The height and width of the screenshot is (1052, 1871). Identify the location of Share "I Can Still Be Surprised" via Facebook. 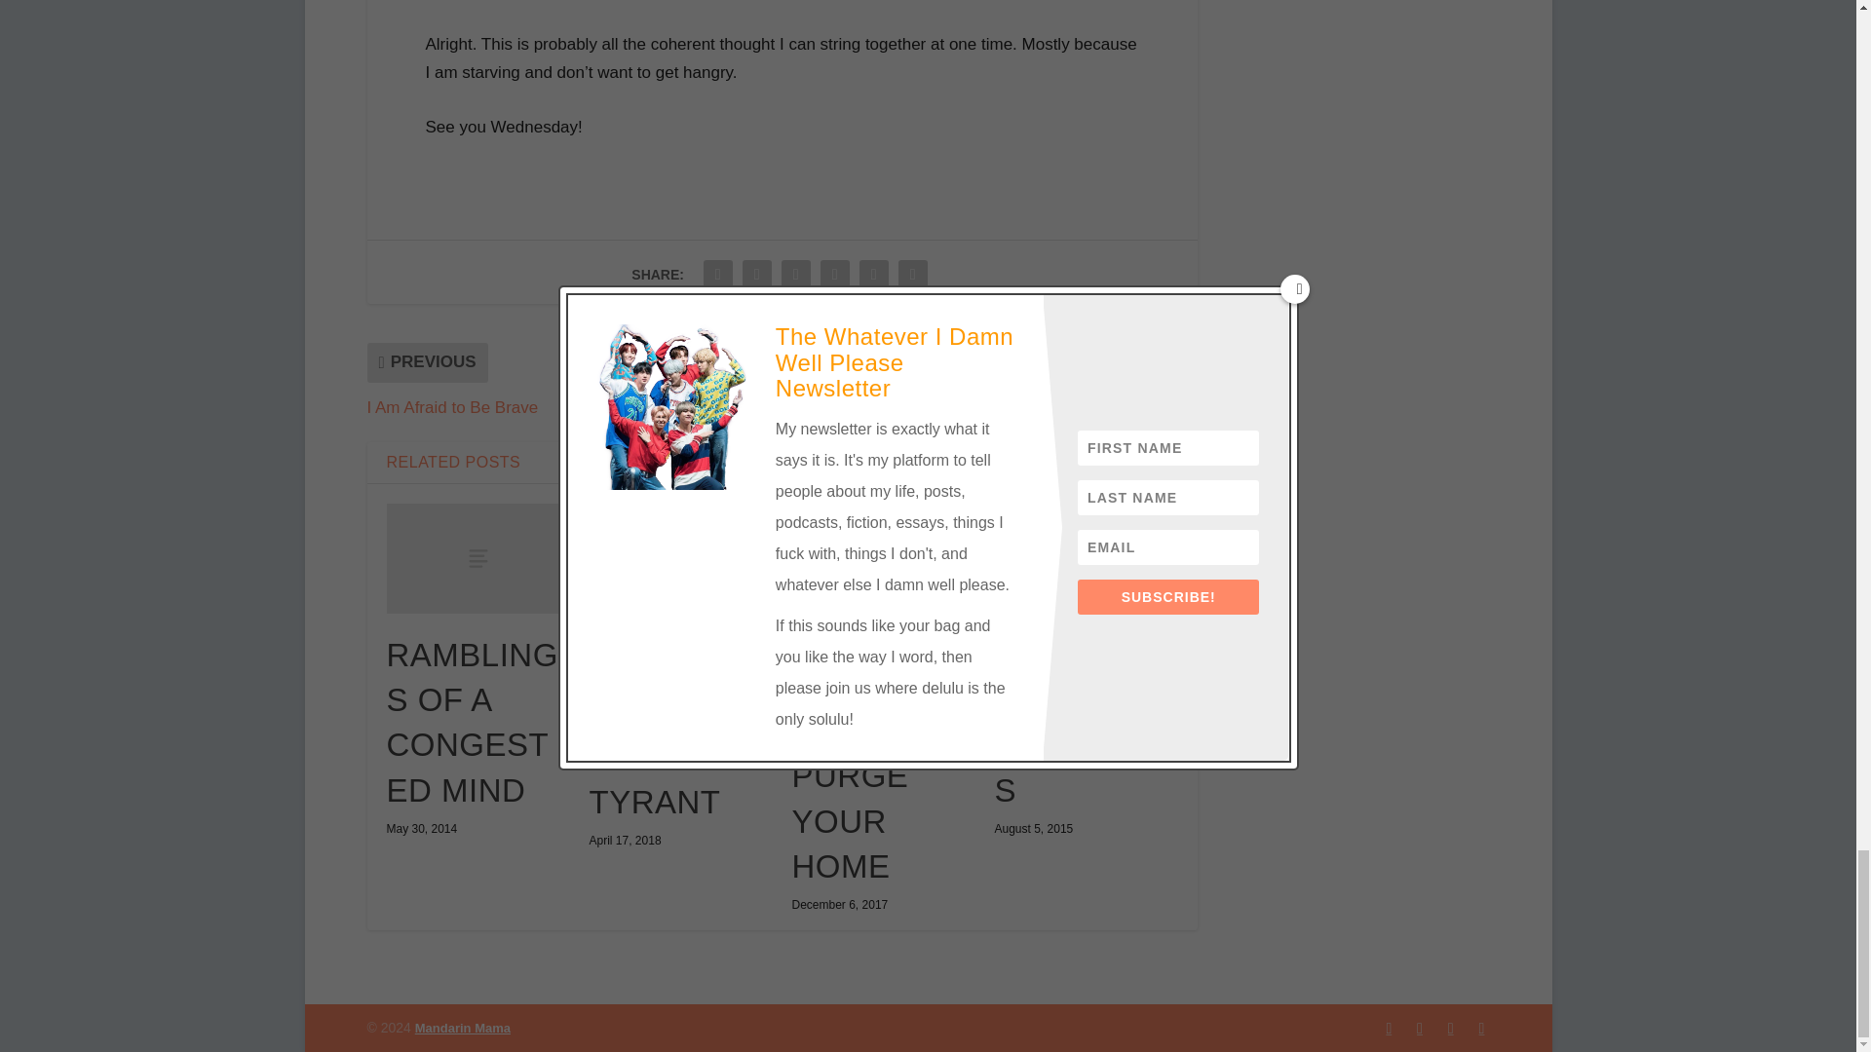
(717, 275).